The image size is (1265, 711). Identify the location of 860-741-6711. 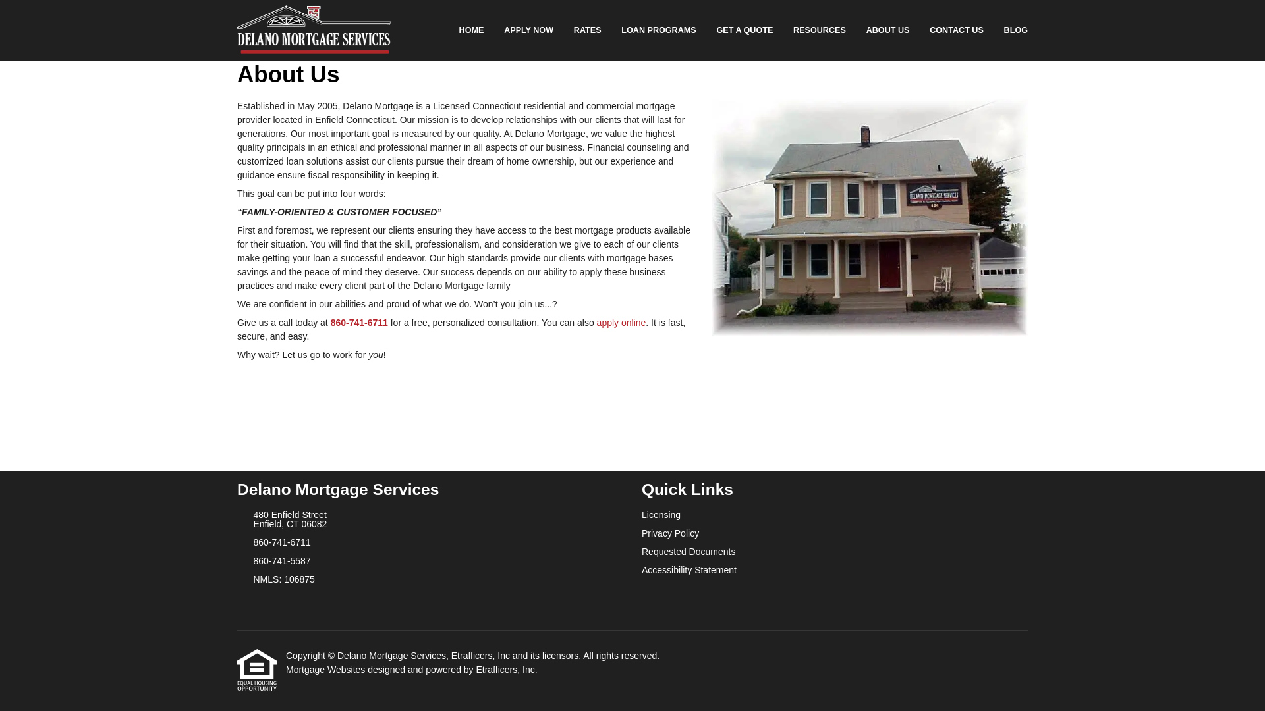
(359, 322).